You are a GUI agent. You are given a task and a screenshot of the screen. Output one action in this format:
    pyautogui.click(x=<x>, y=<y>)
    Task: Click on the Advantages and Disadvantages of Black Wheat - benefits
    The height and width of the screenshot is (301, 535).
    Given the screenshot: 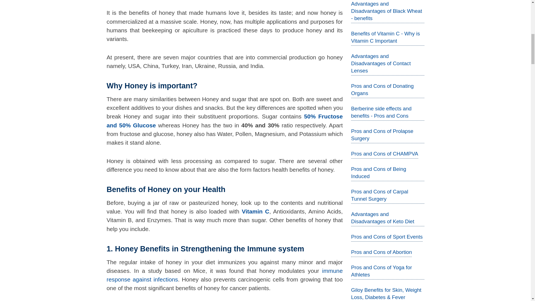 What is the action you would take?
    pyautogui.click(x=386, y=11)
    